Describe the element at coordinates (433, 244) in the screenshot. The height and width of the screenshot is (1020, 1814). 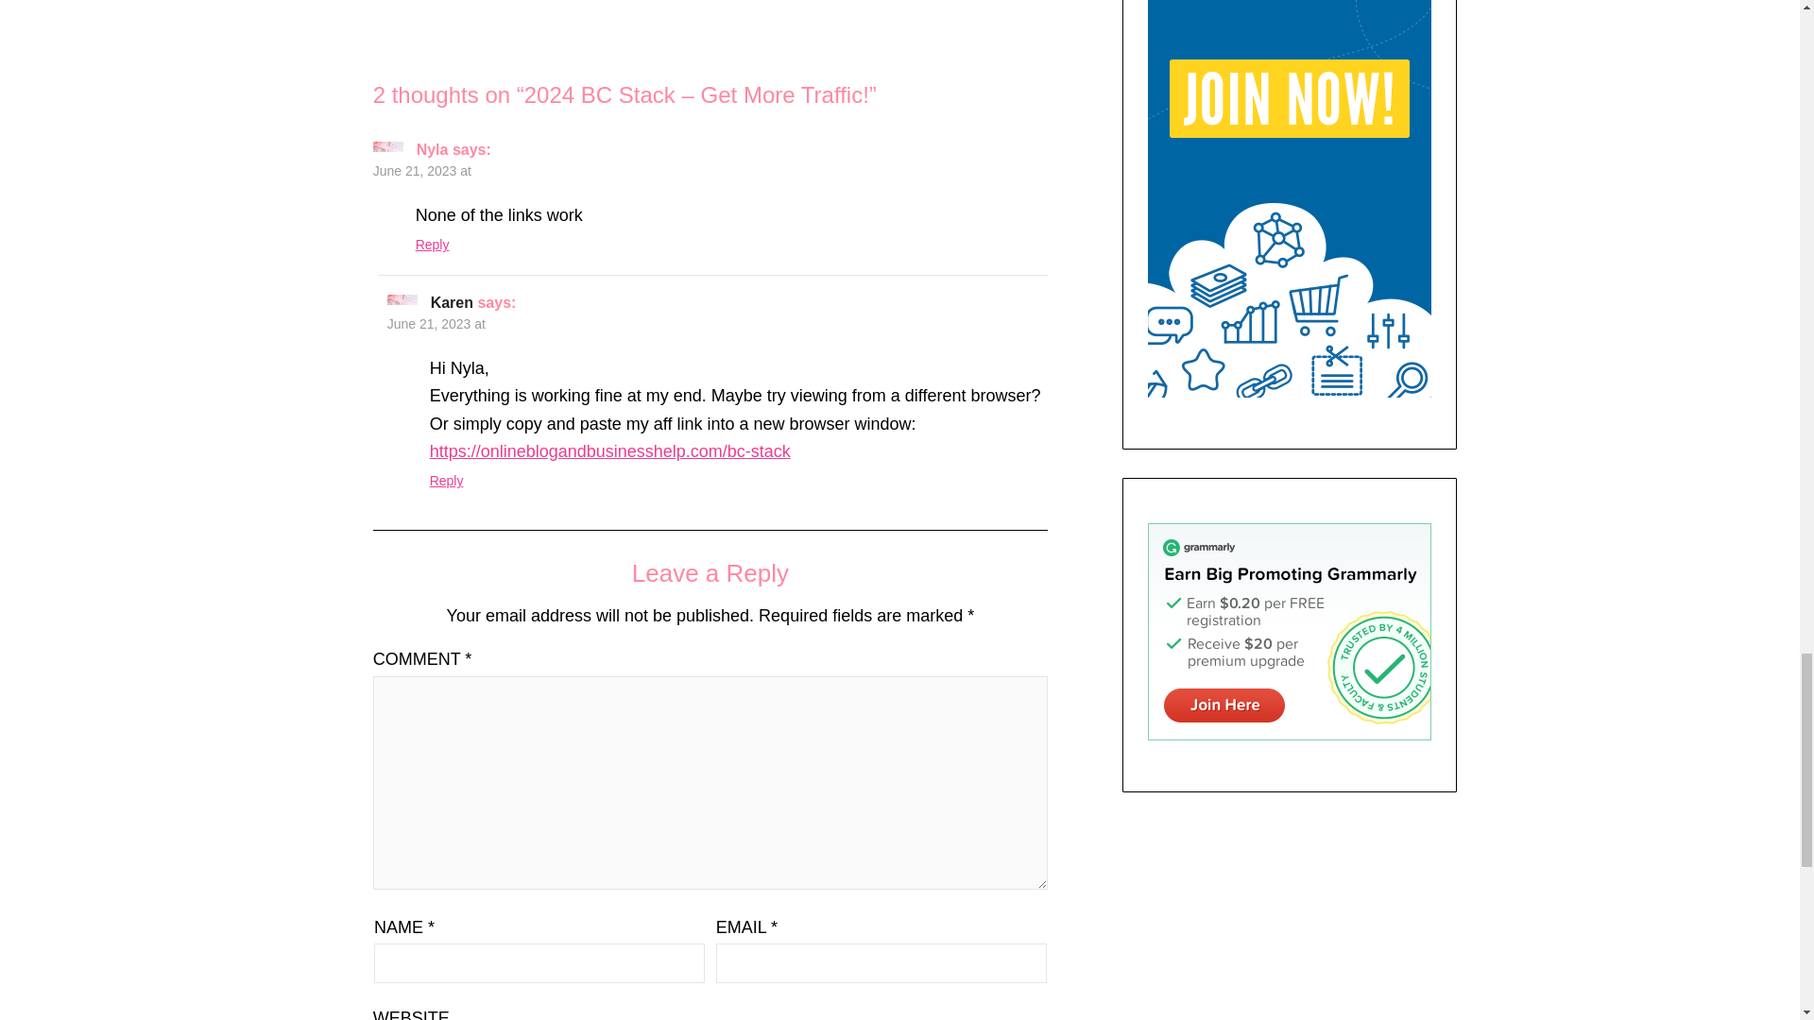
I see `Reply` at that location.